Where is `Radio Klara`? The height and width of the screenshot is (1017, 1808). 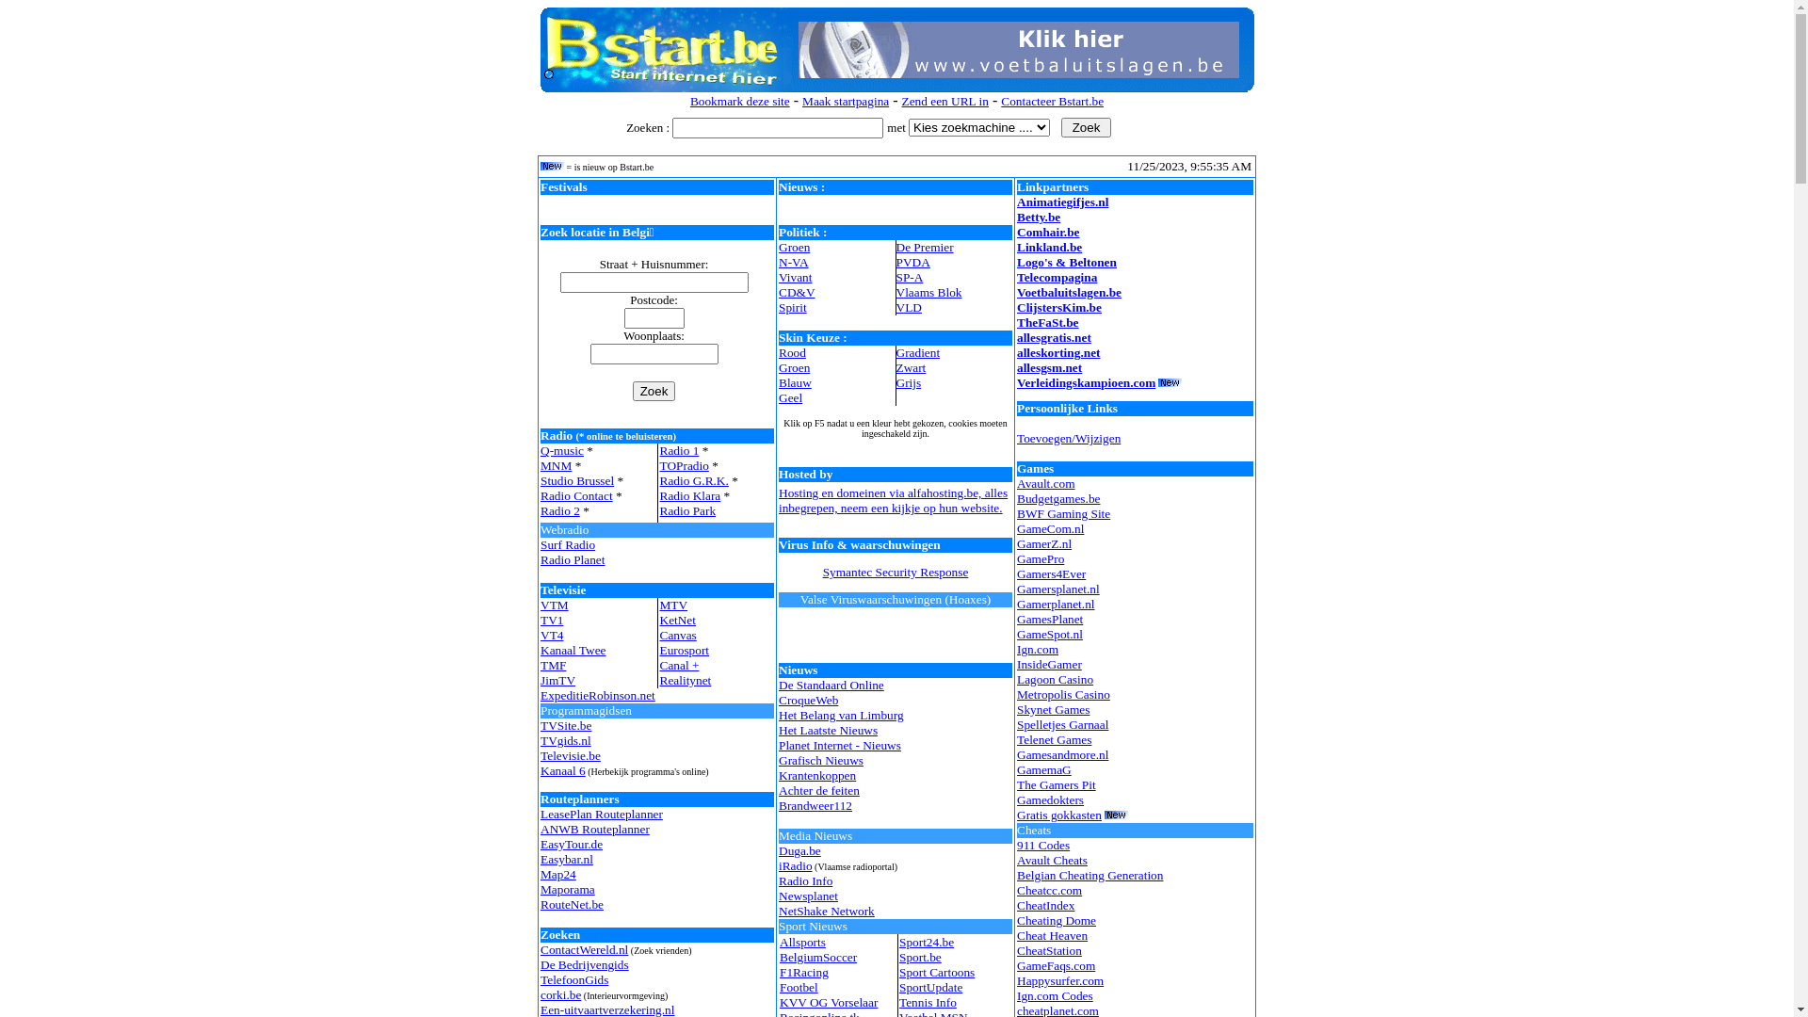
Radio Klara is located at coordinates (689, 495).